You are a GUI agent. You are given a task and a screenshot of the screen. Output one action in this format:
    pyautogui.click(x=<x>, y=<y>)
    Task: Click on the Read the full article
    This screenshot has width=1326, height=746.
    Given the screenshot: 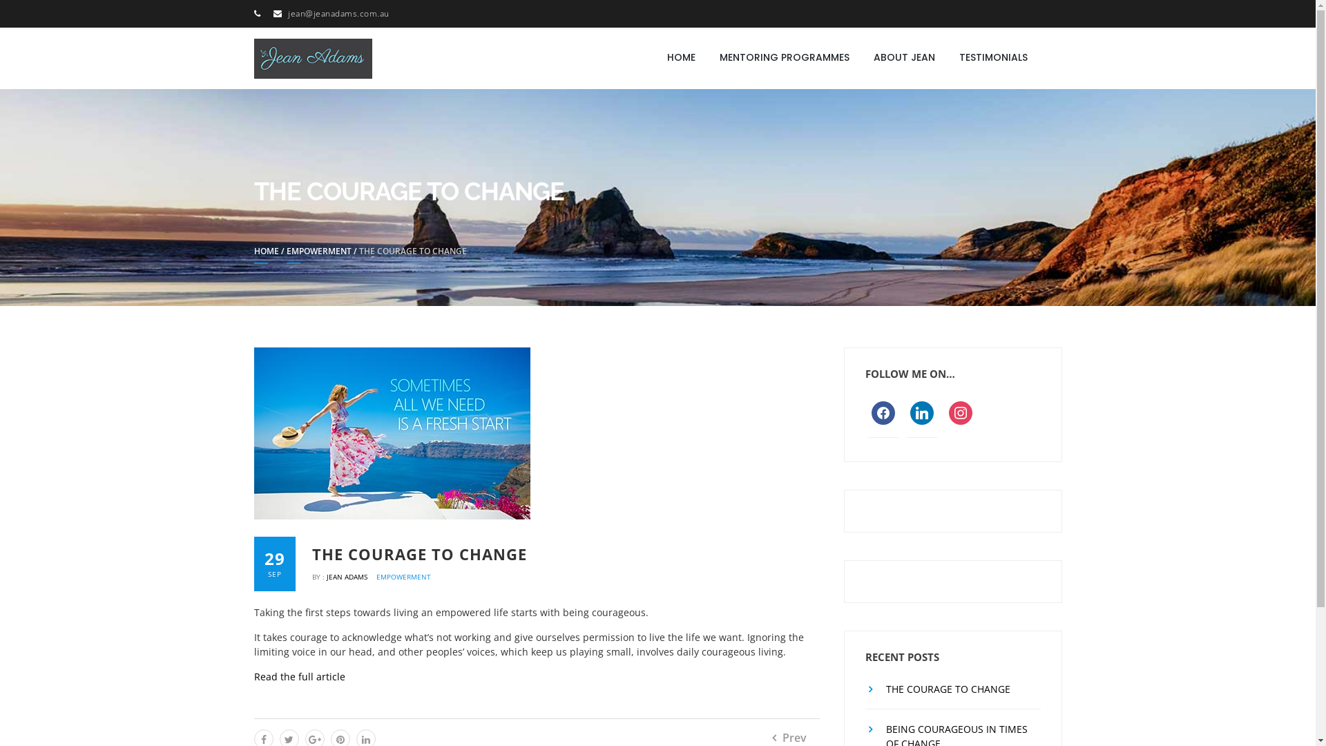 What is the action you would take?
    pyautogui.click(x=300, y=677)
    